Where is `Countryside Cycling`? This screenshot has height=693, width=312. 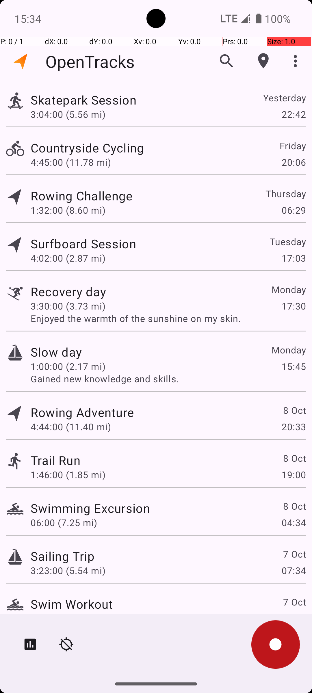
Countryside Cycling is located at coordinates (87, 148).